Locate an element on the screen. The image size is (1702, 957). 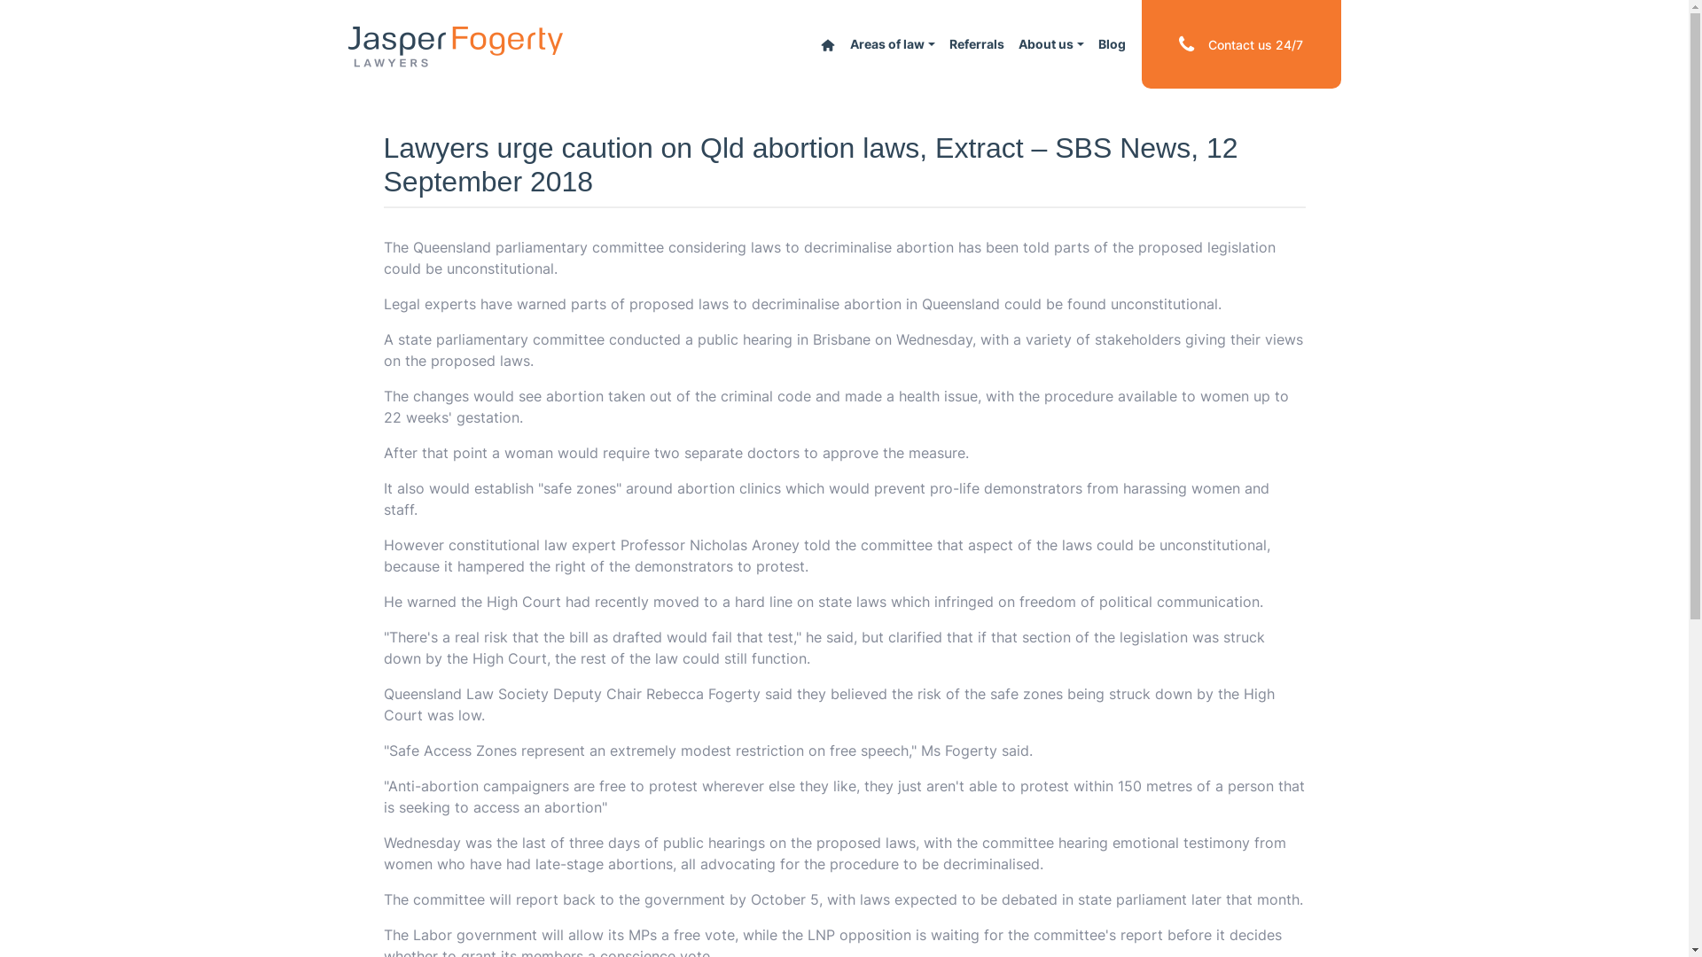
Referrals is located at coordinates (977, 44).